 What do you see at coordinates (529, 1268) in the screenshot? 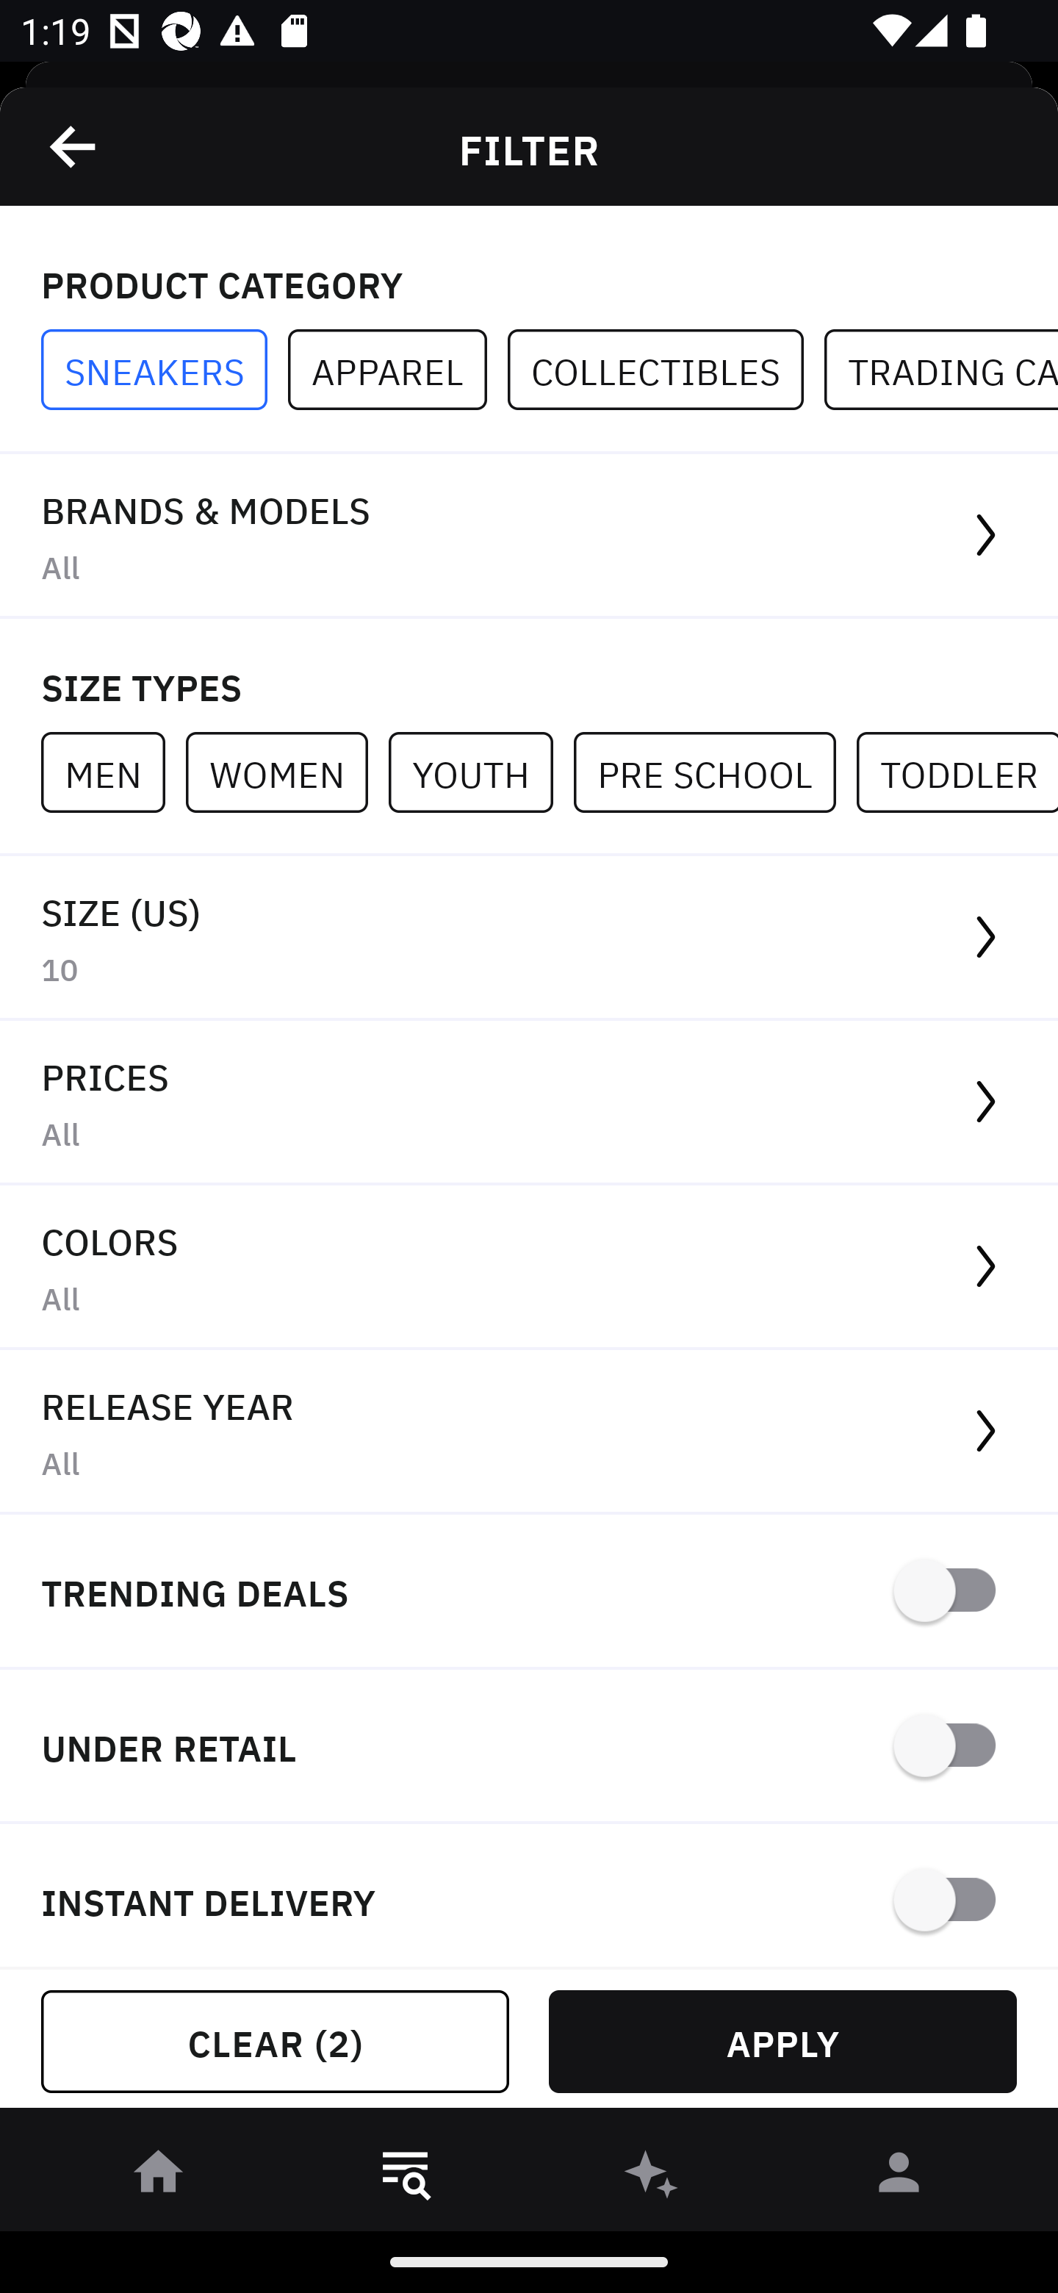
I see `COLORS All` at bounding box center [529, 1268].